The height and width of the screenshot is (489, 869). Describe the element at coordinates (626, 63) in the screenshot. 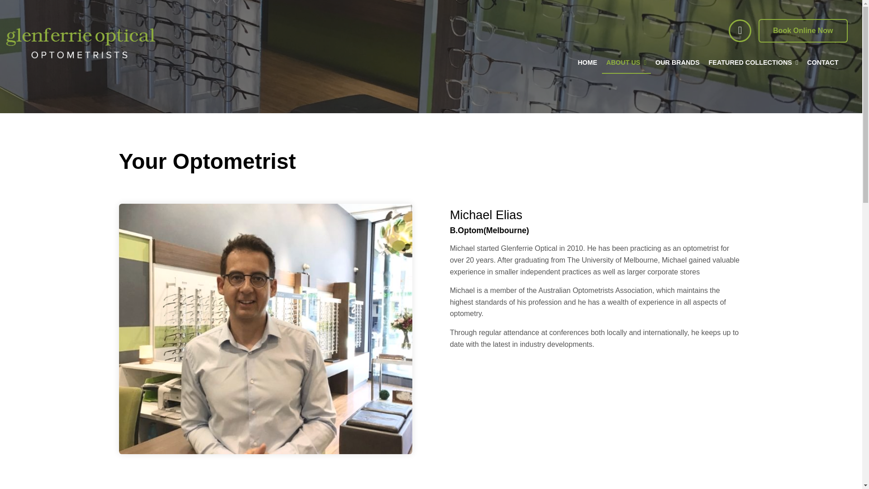

I see `ABOUT US` at that location.